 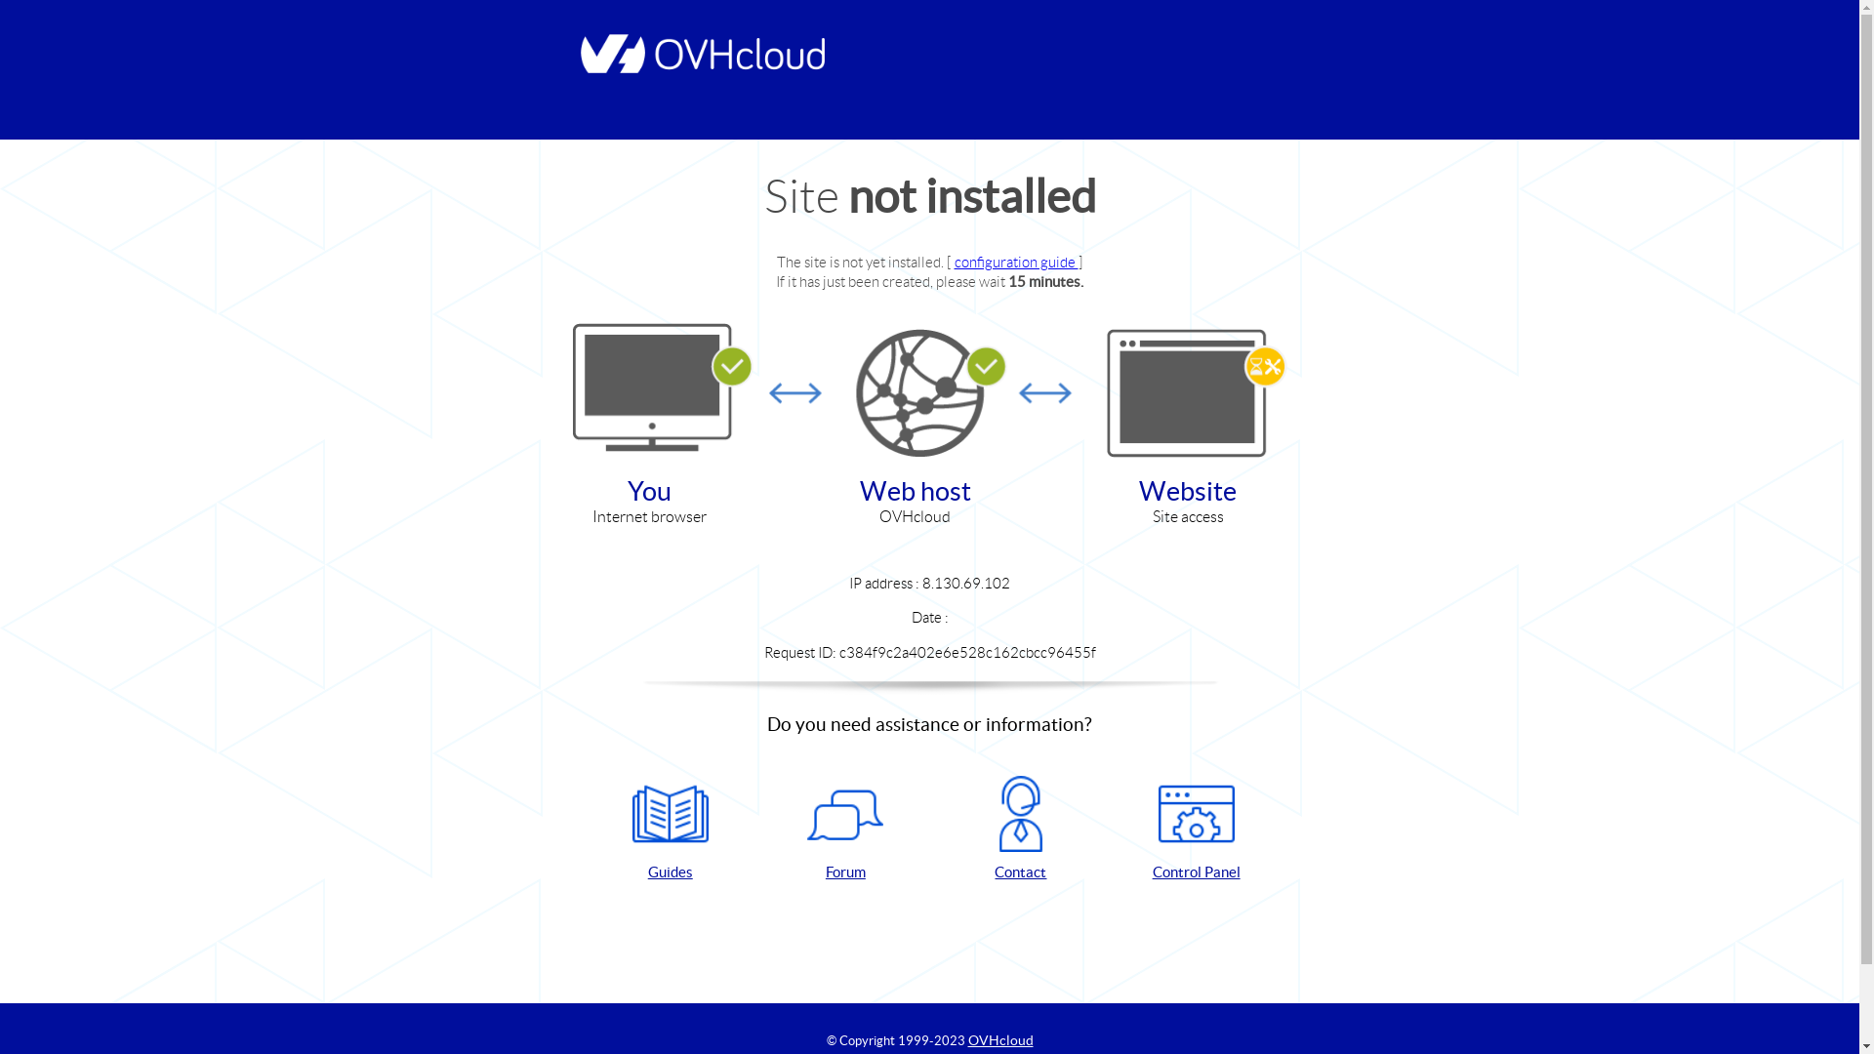 What do you see at coordinates (671, 830) in the screenshot?
I see `Guides` at bounding box center [671, 830].